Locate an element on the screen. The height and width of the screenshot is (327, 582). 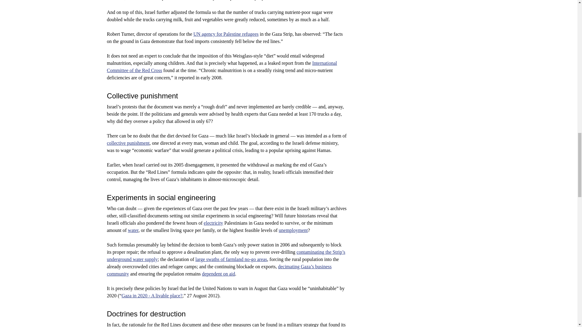
Gaza in 2020 - A livable place? is located at coordinates (152, 296).